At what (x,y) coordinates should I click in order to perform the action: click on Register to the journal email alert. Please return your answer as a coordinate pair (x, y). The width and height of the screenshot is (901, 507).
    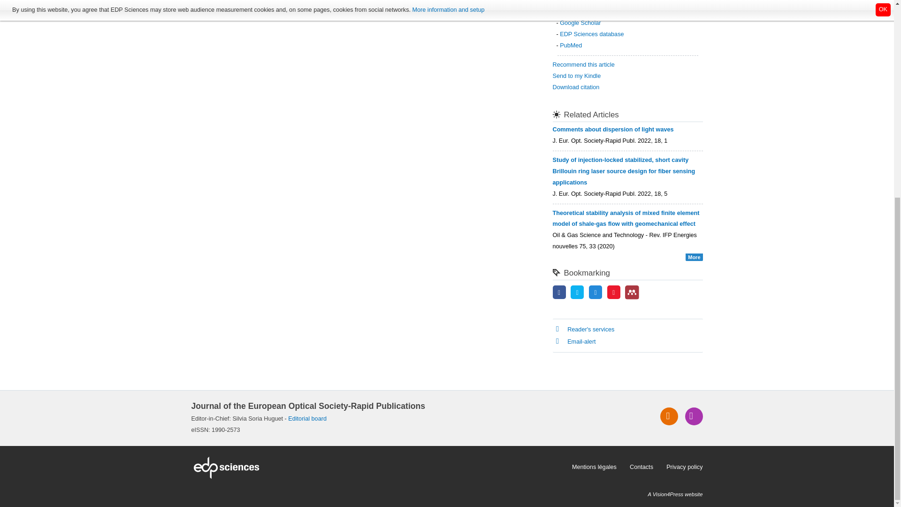
    Looking at the image, I should click on (694, 416).